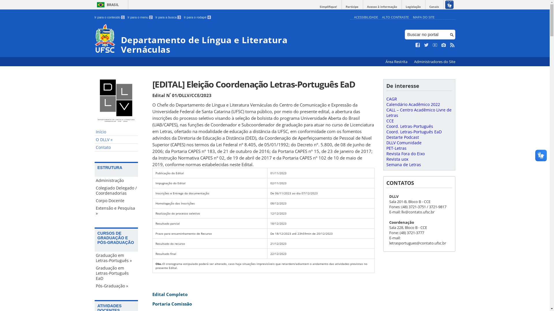  I want to click on Destarte Podcast, so click(402, 137).